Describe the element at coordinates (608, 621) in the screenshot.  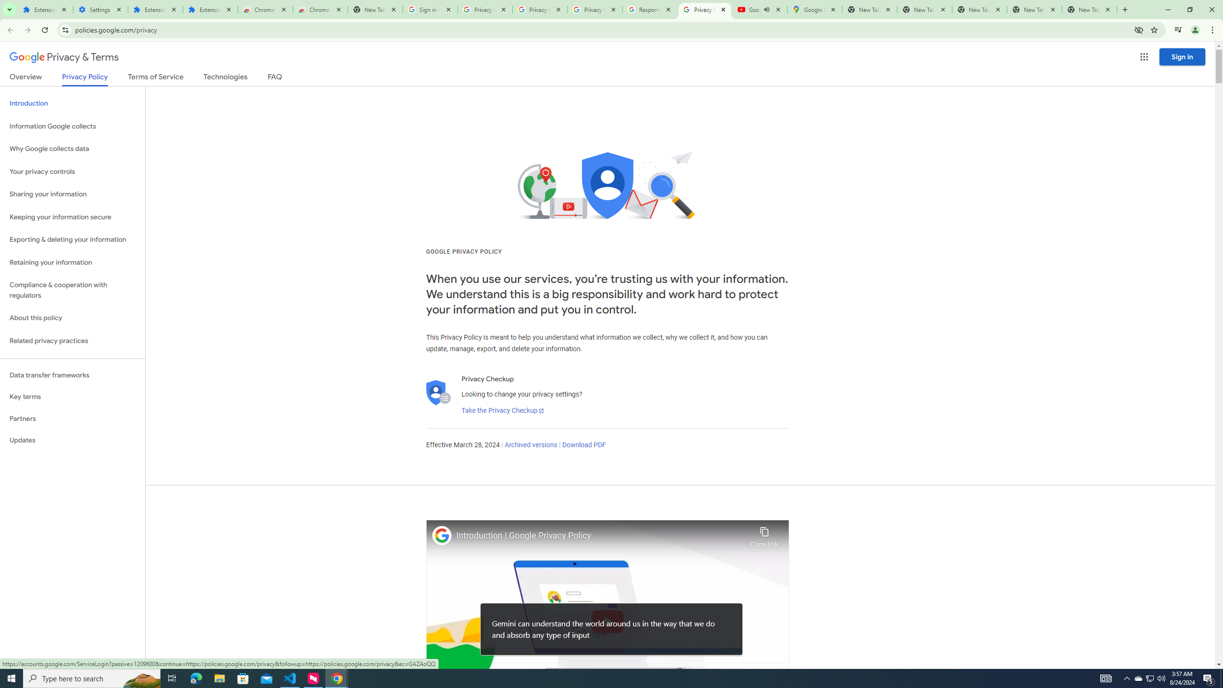
I see `Play` at that location.